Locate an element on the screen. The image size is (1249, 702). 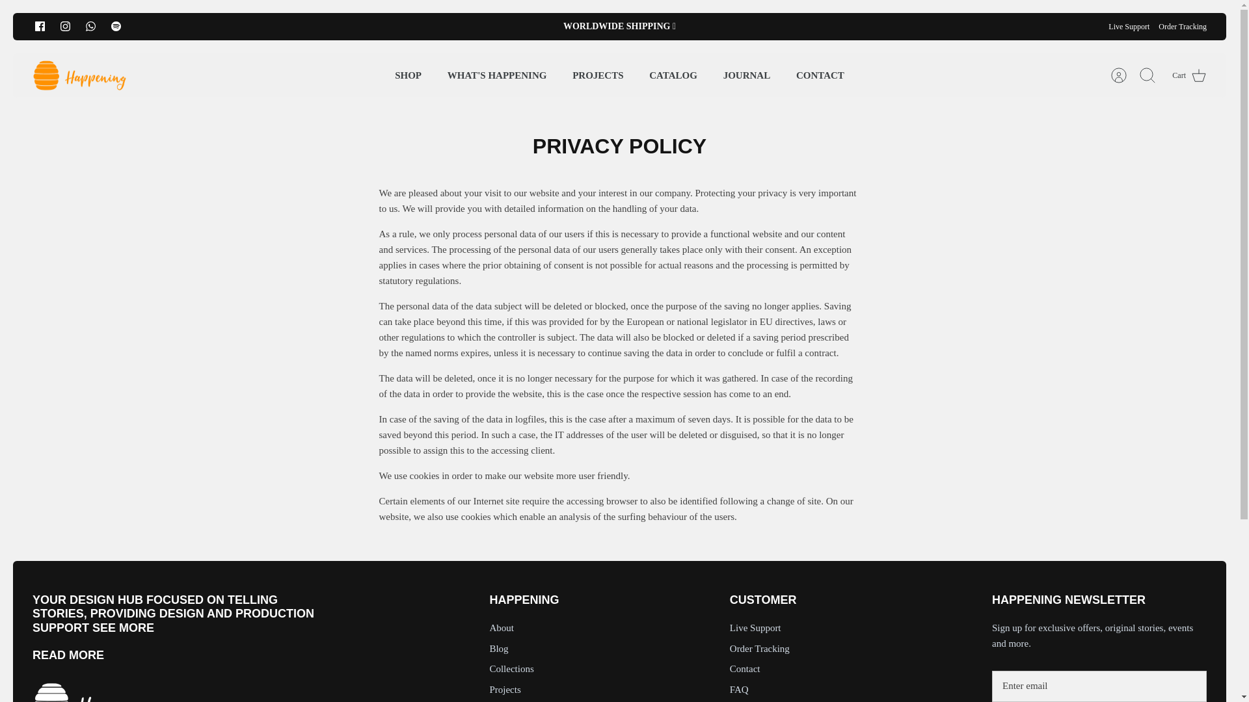
SHOP is located at coordinates (409, 75).